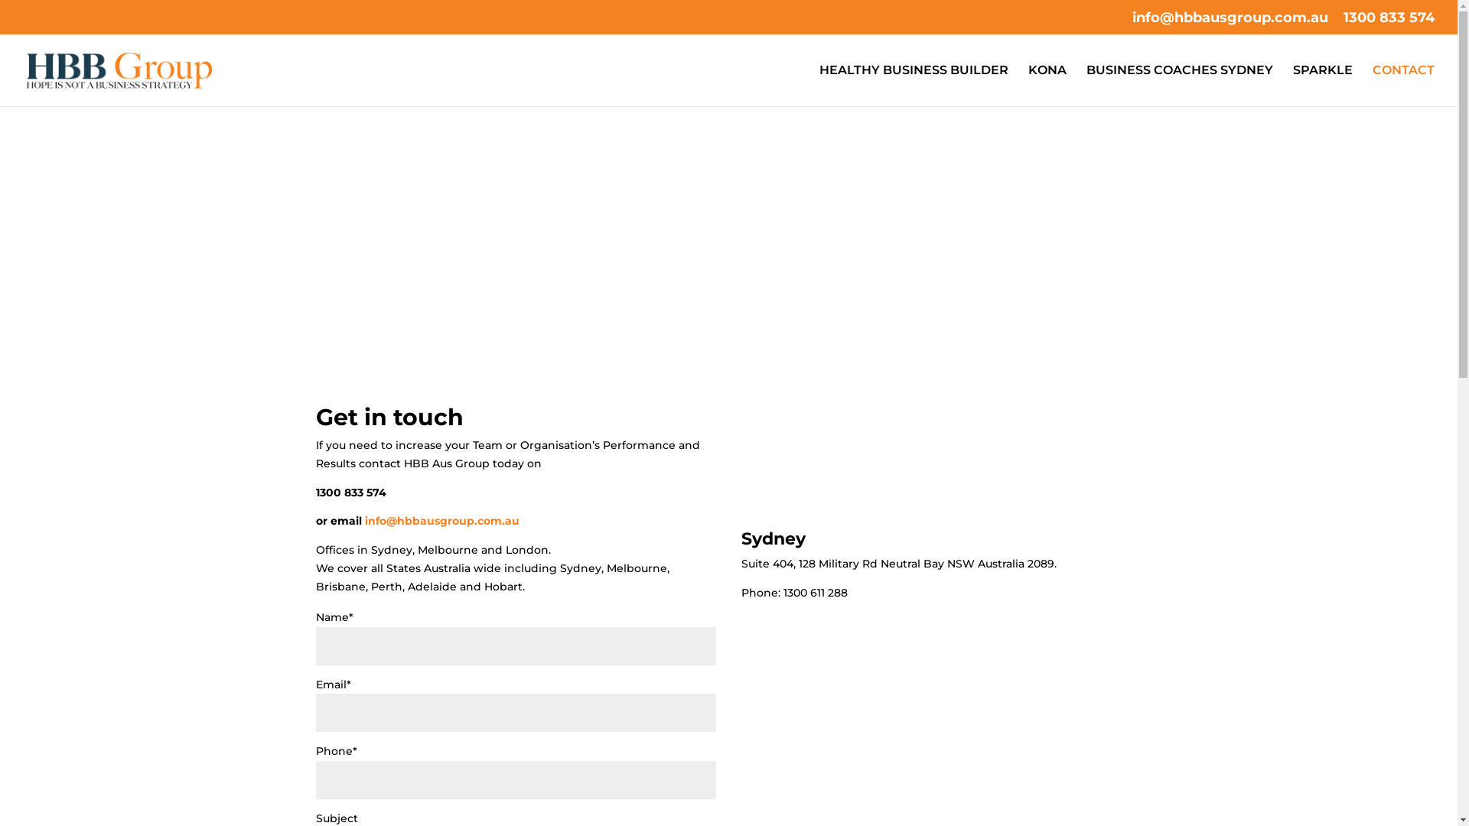 Image resolution: width=1469 pixels, height=826 pixels. I want to click on KONA, so click(1047, 86).